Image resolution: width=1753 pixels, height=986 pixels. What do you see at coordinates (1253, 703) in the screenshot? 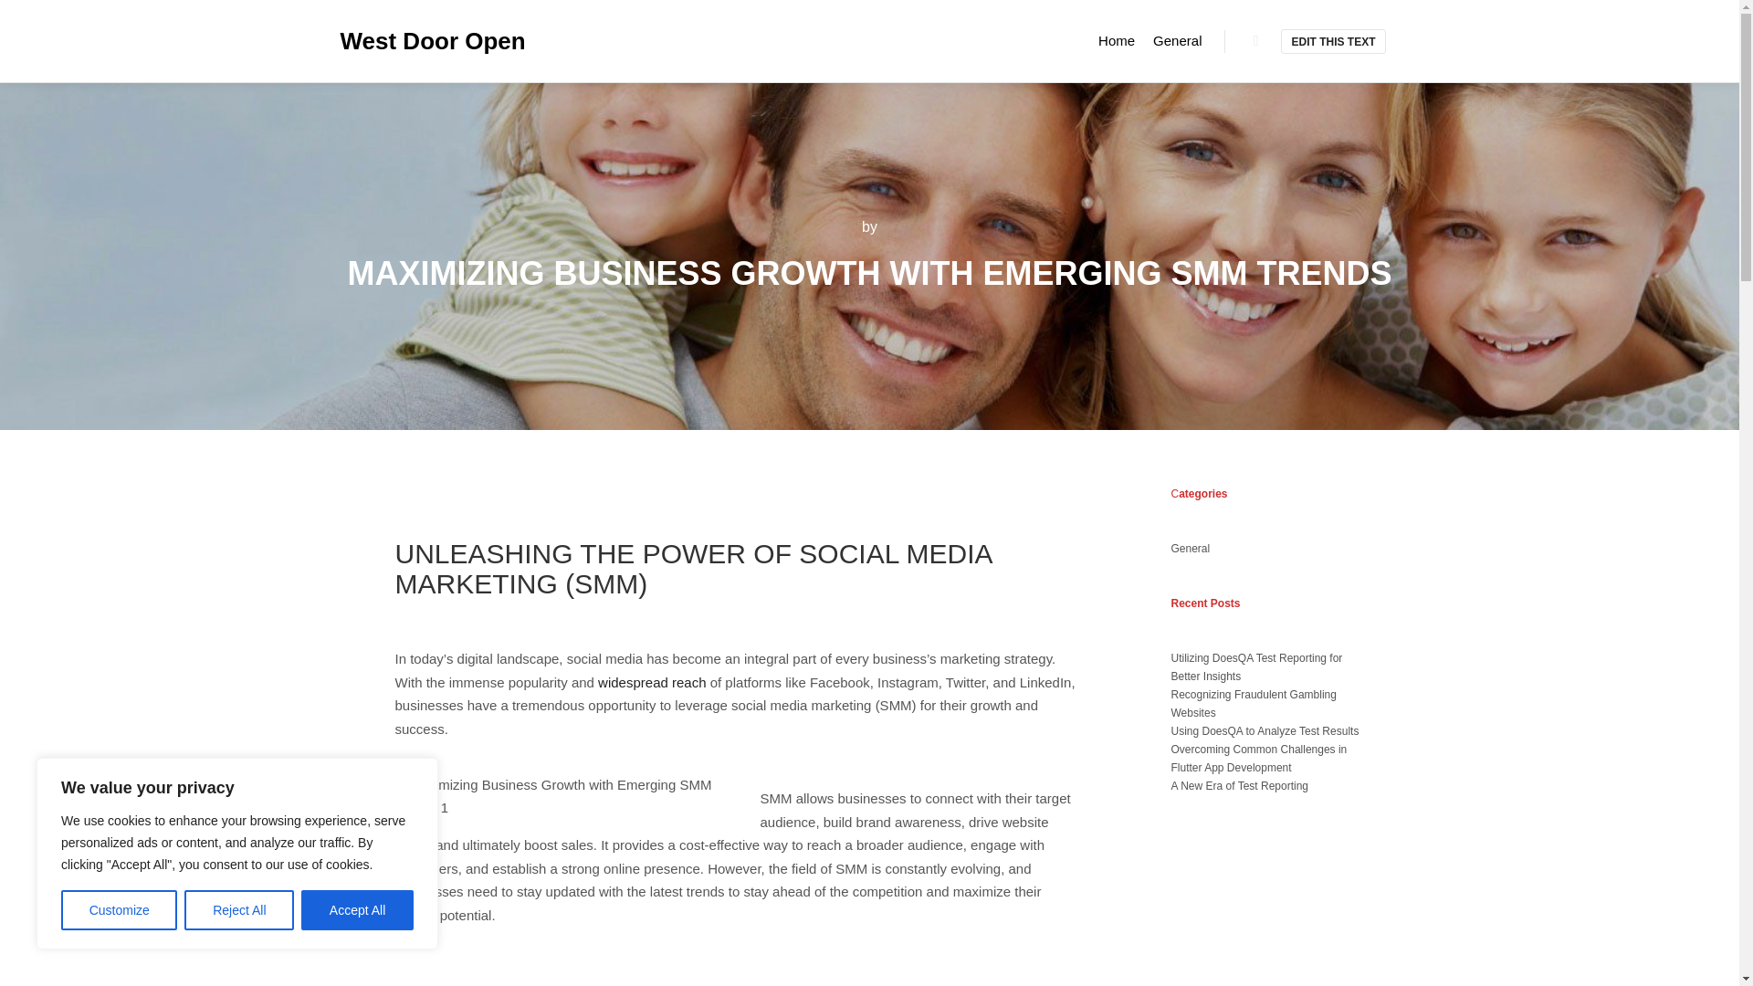
I see `Recognizing Fraudulent Gambling Websites` at bounding box center [1253, 703].